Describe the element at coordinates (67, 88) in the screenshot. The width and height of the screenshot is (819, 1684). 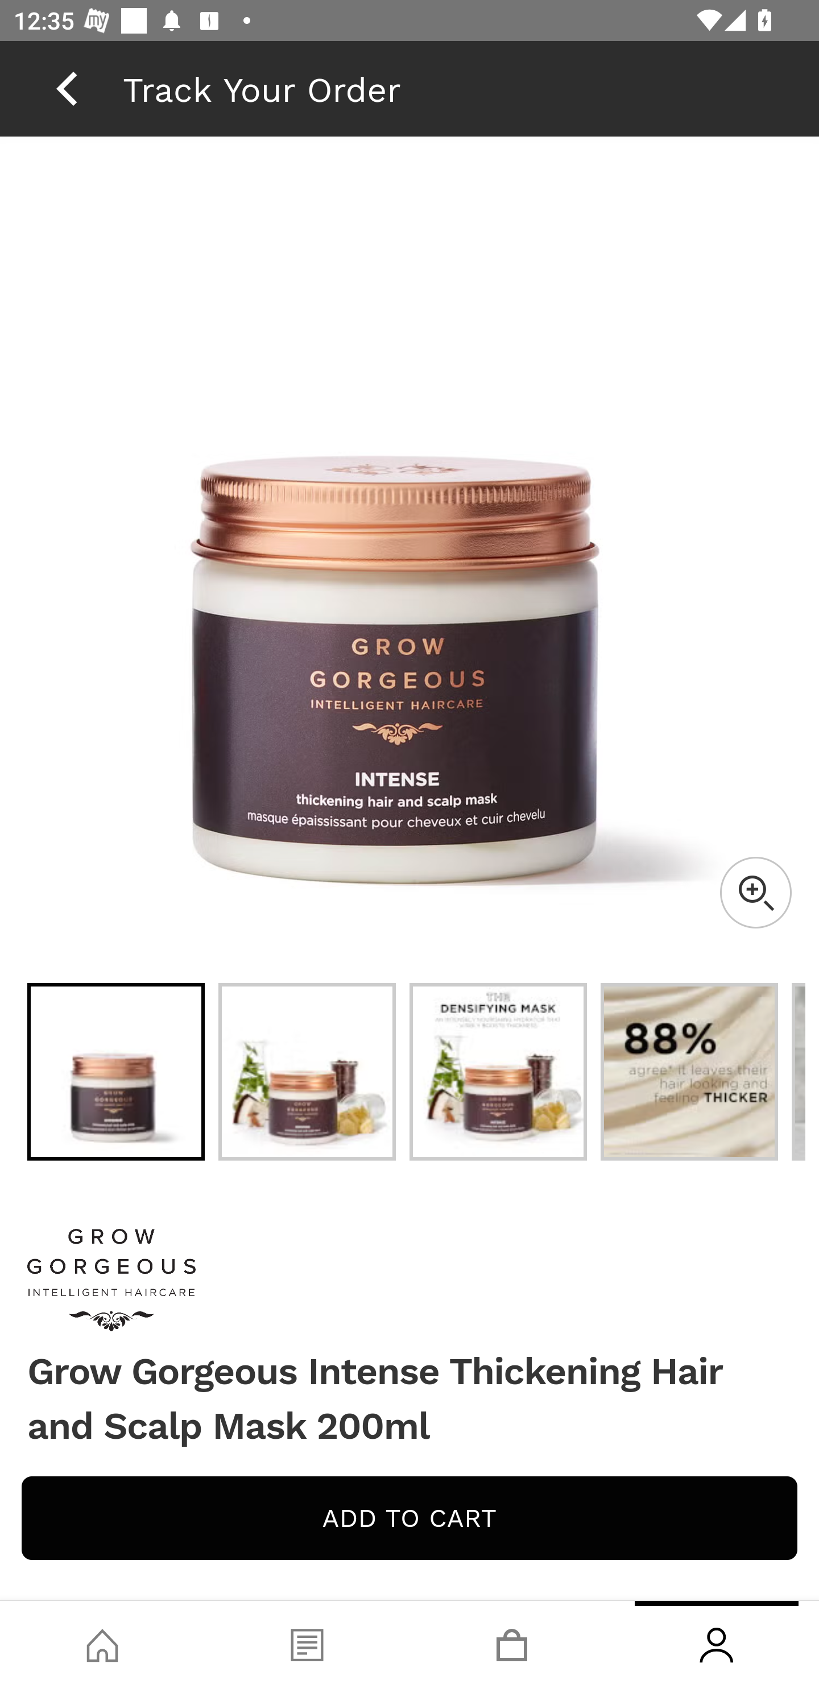
I see `back` at that location.